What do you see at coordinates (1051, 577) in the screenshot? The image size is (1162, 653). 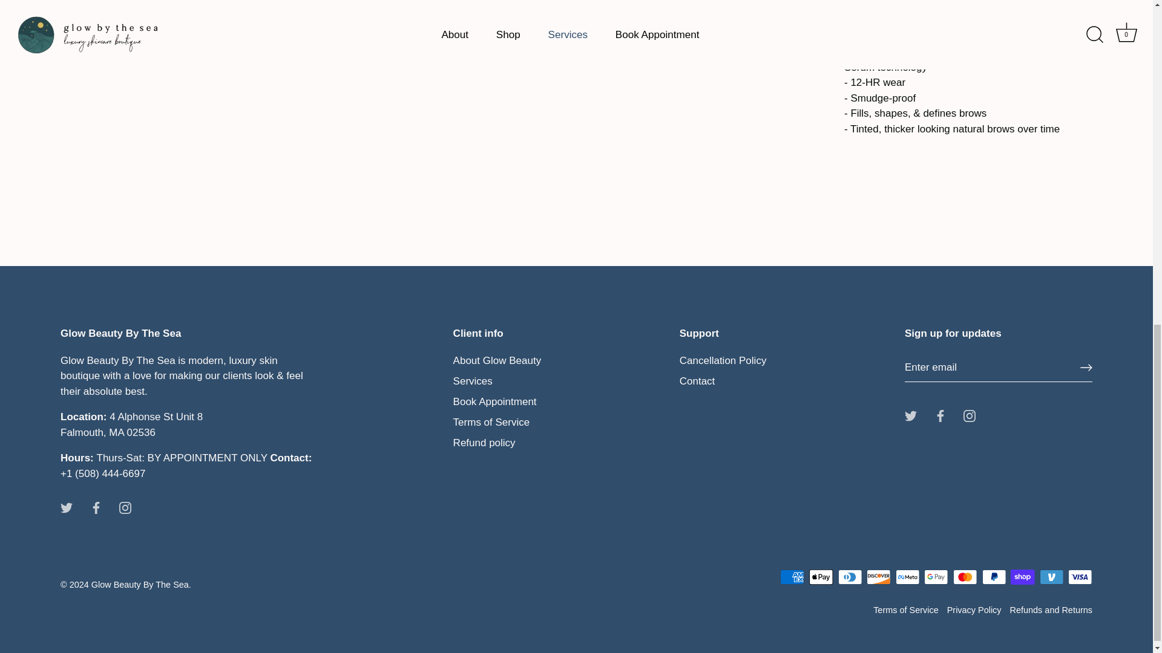 I see `Venmo` at bounding box center [1051, 577].